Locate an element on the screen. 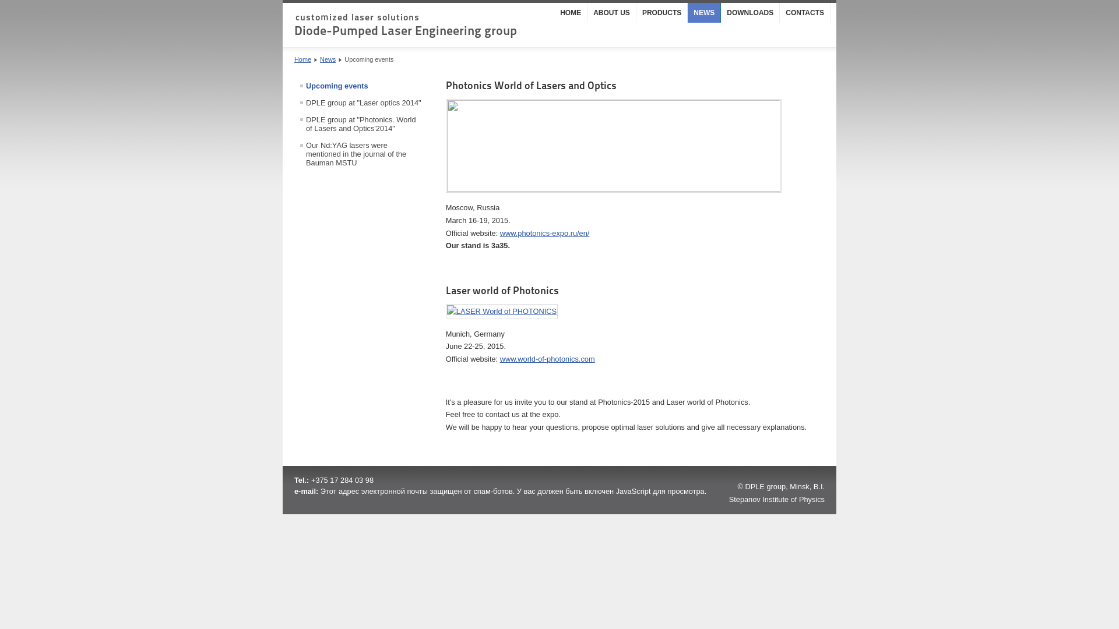  www.world-of-photonics.com is located at coordinates (548, 359).